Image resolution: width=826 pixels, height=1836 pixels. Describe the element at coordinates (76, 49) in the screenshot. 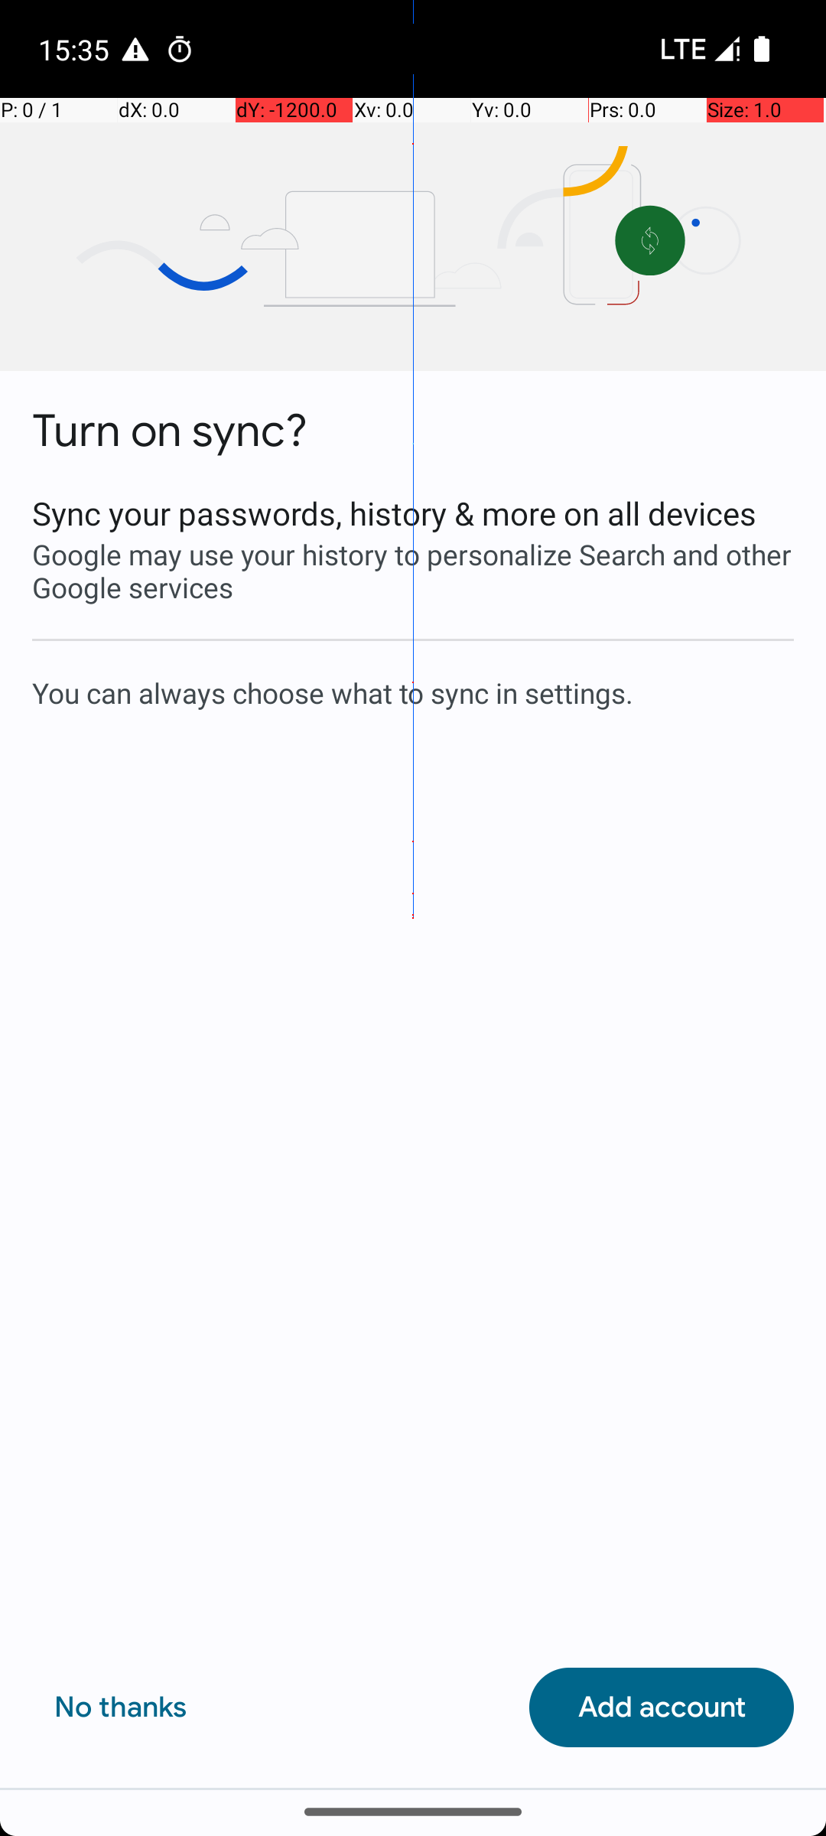

I see `15:35` at that location.